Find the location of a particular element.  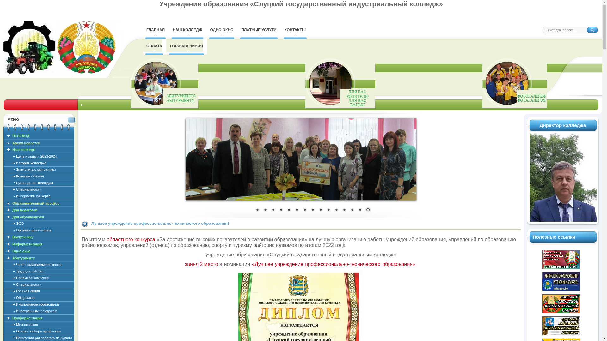

11 is located at coordinates (336, 210).